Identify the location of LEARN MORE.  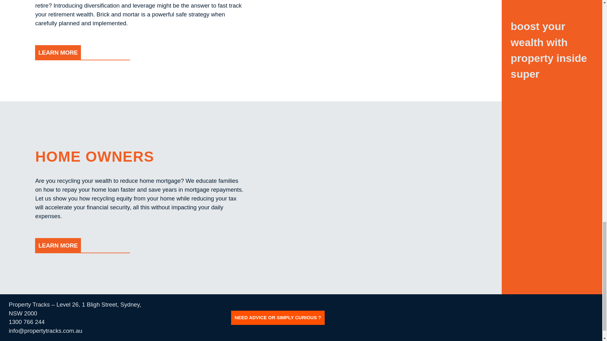
(58, 52).